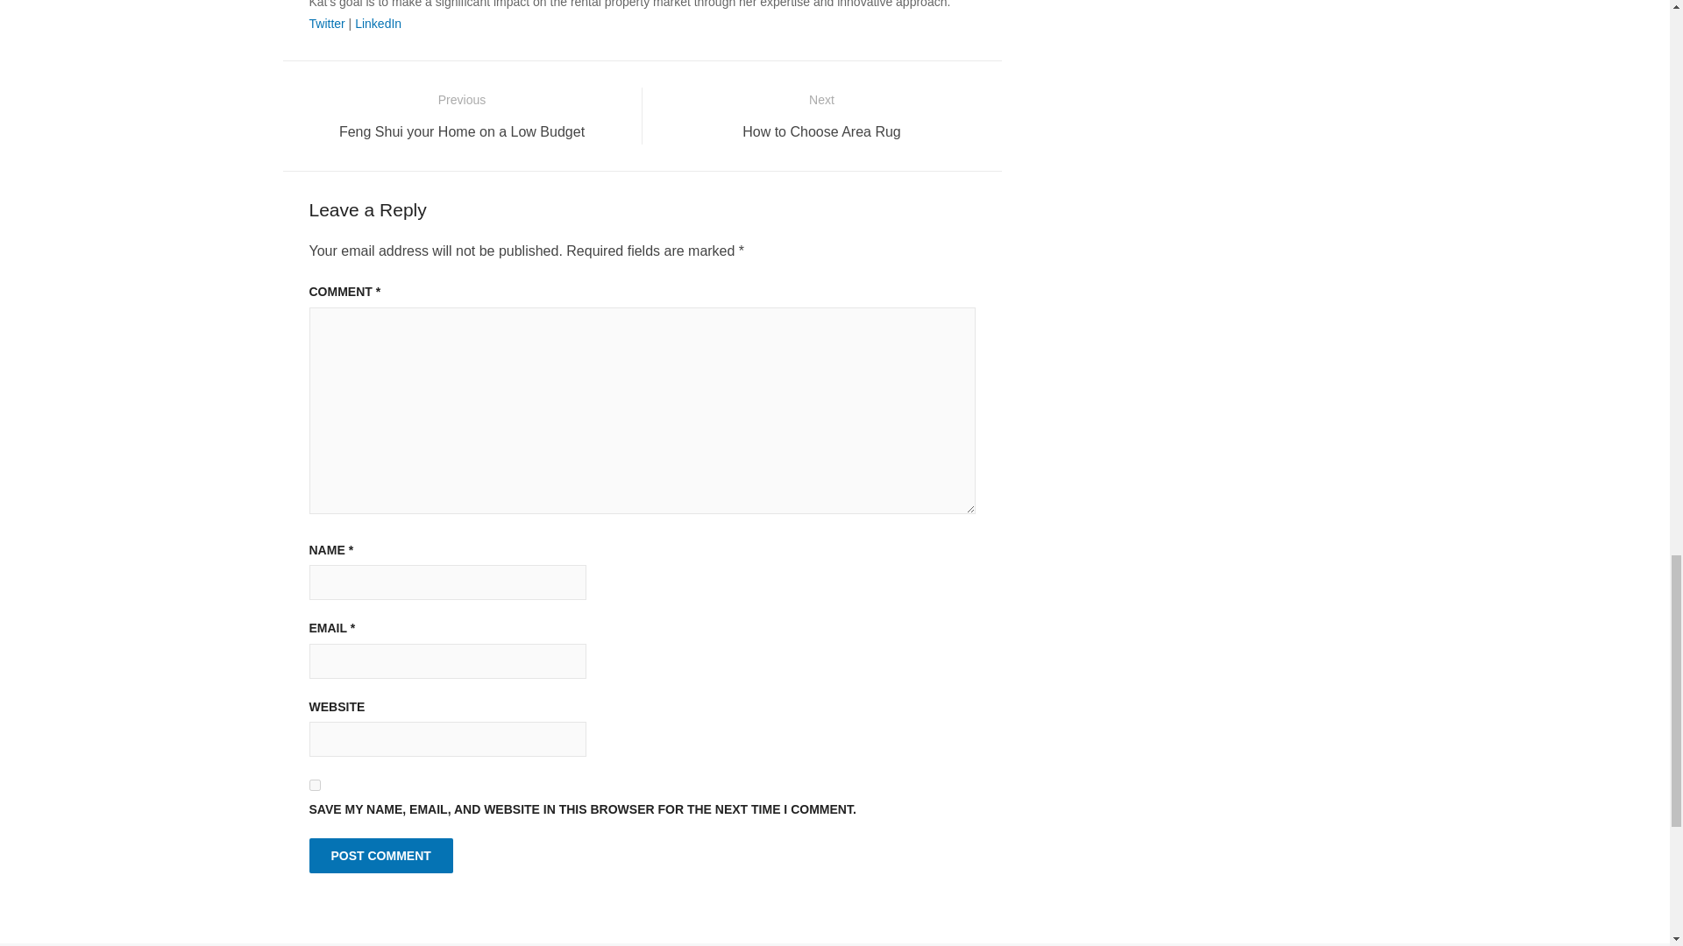 Image resolution: width=1683 pixels, height=946 pixels. I want to click on yes, so click(314, 785).